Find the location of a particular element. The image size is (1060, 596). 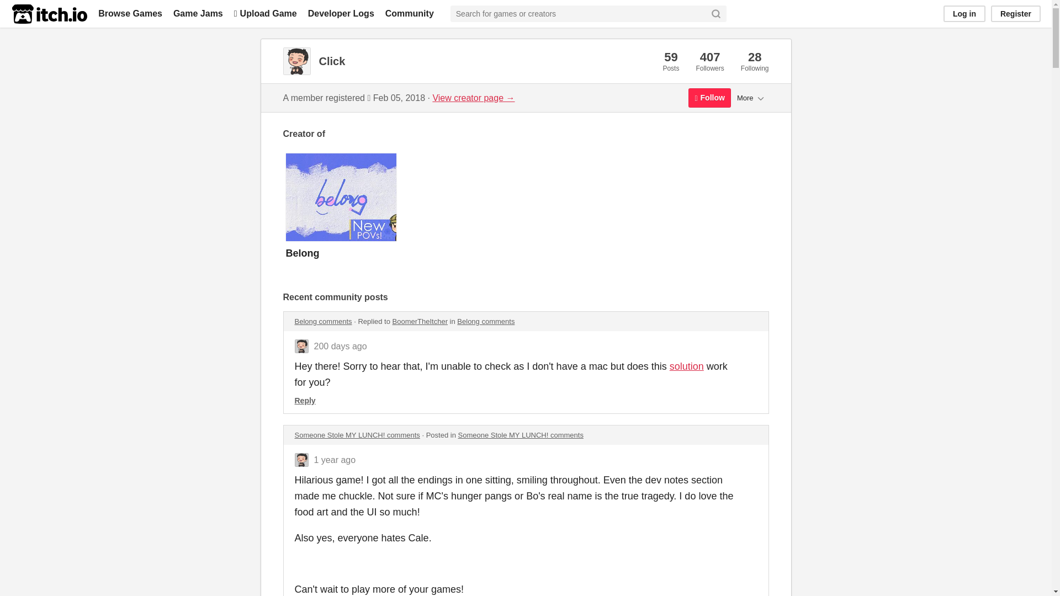

Game Jams is located at coordinates (198, 13).